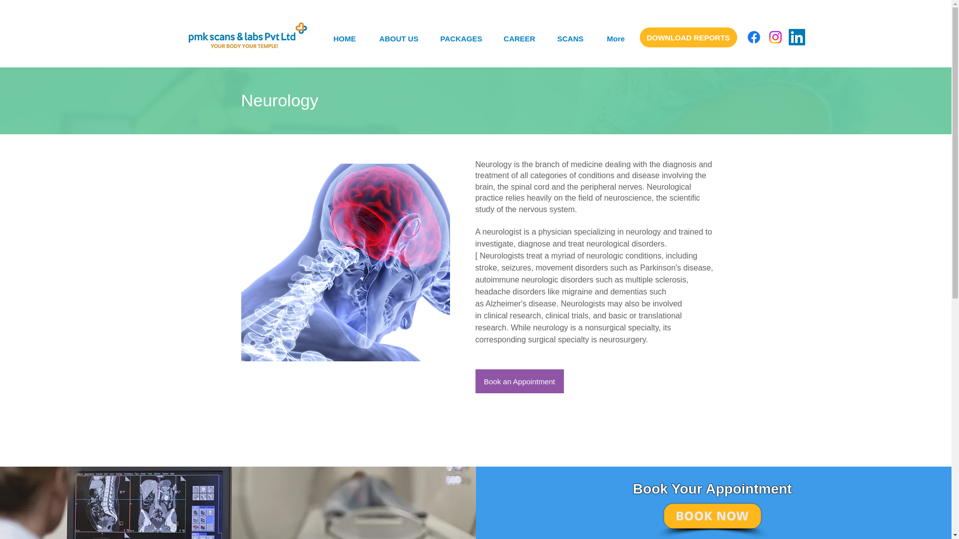  Describe the element at coordinates (675, 268) in the screenshot. I see `Parkinson's disease` at that location.